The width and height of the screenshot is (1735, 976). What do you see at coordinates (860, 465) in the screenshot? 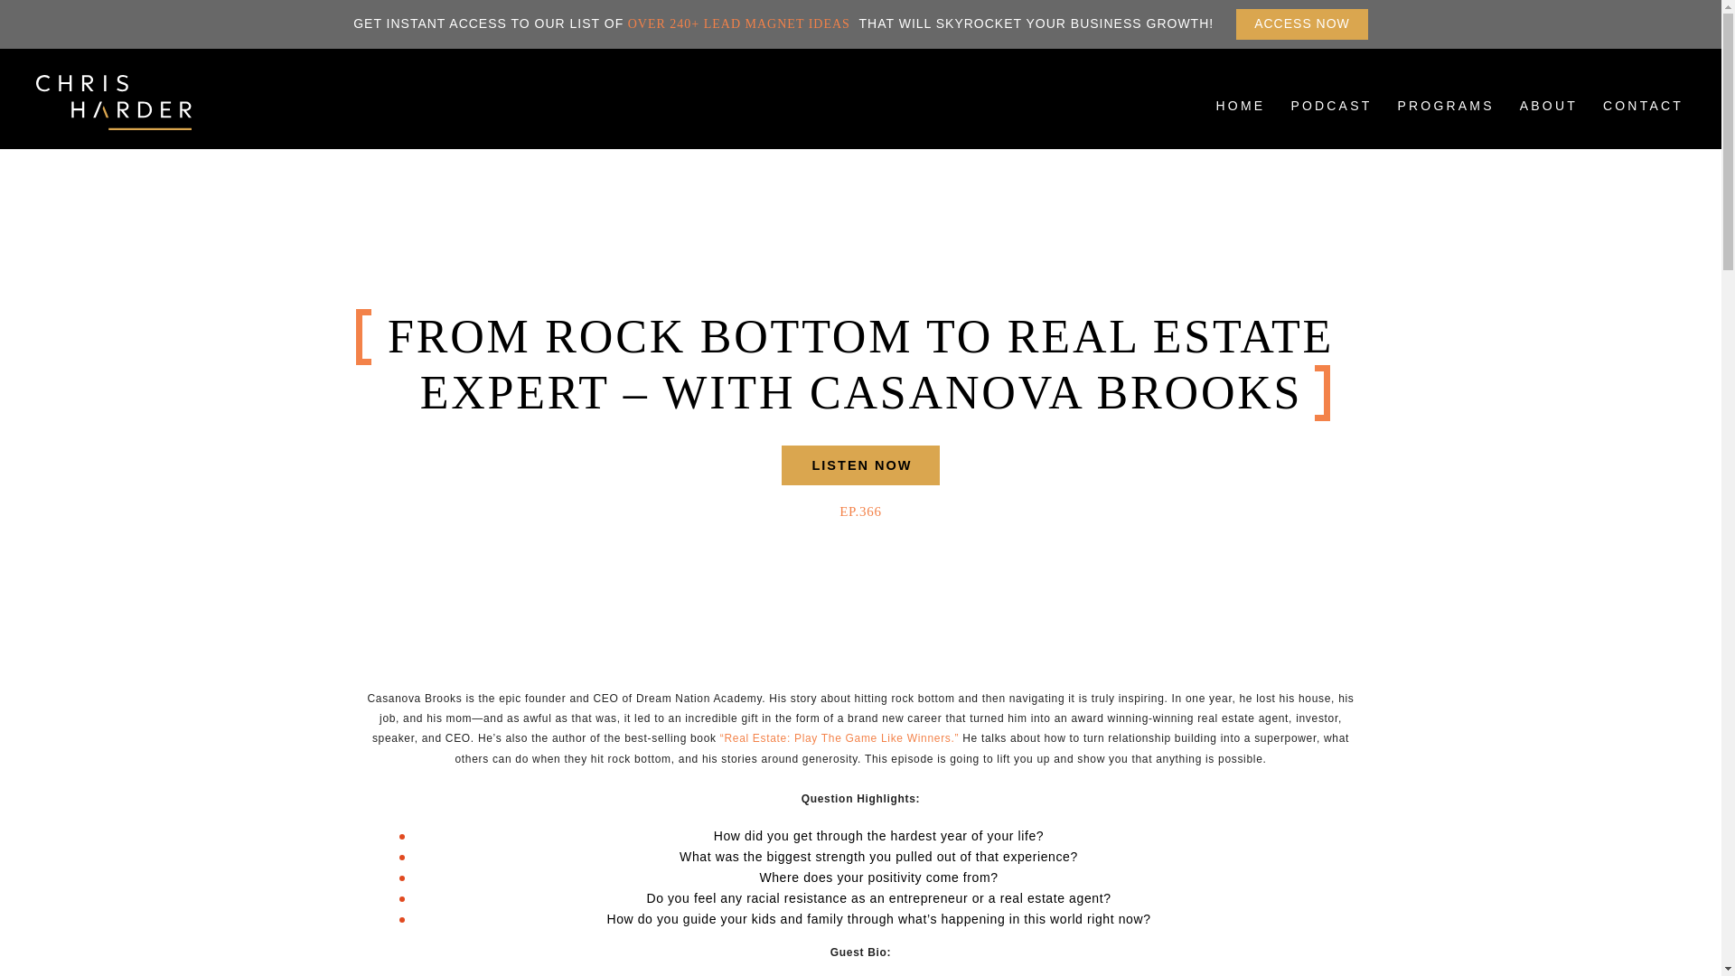
I see `LISTEN NOW` at bounding box center [860, 465].